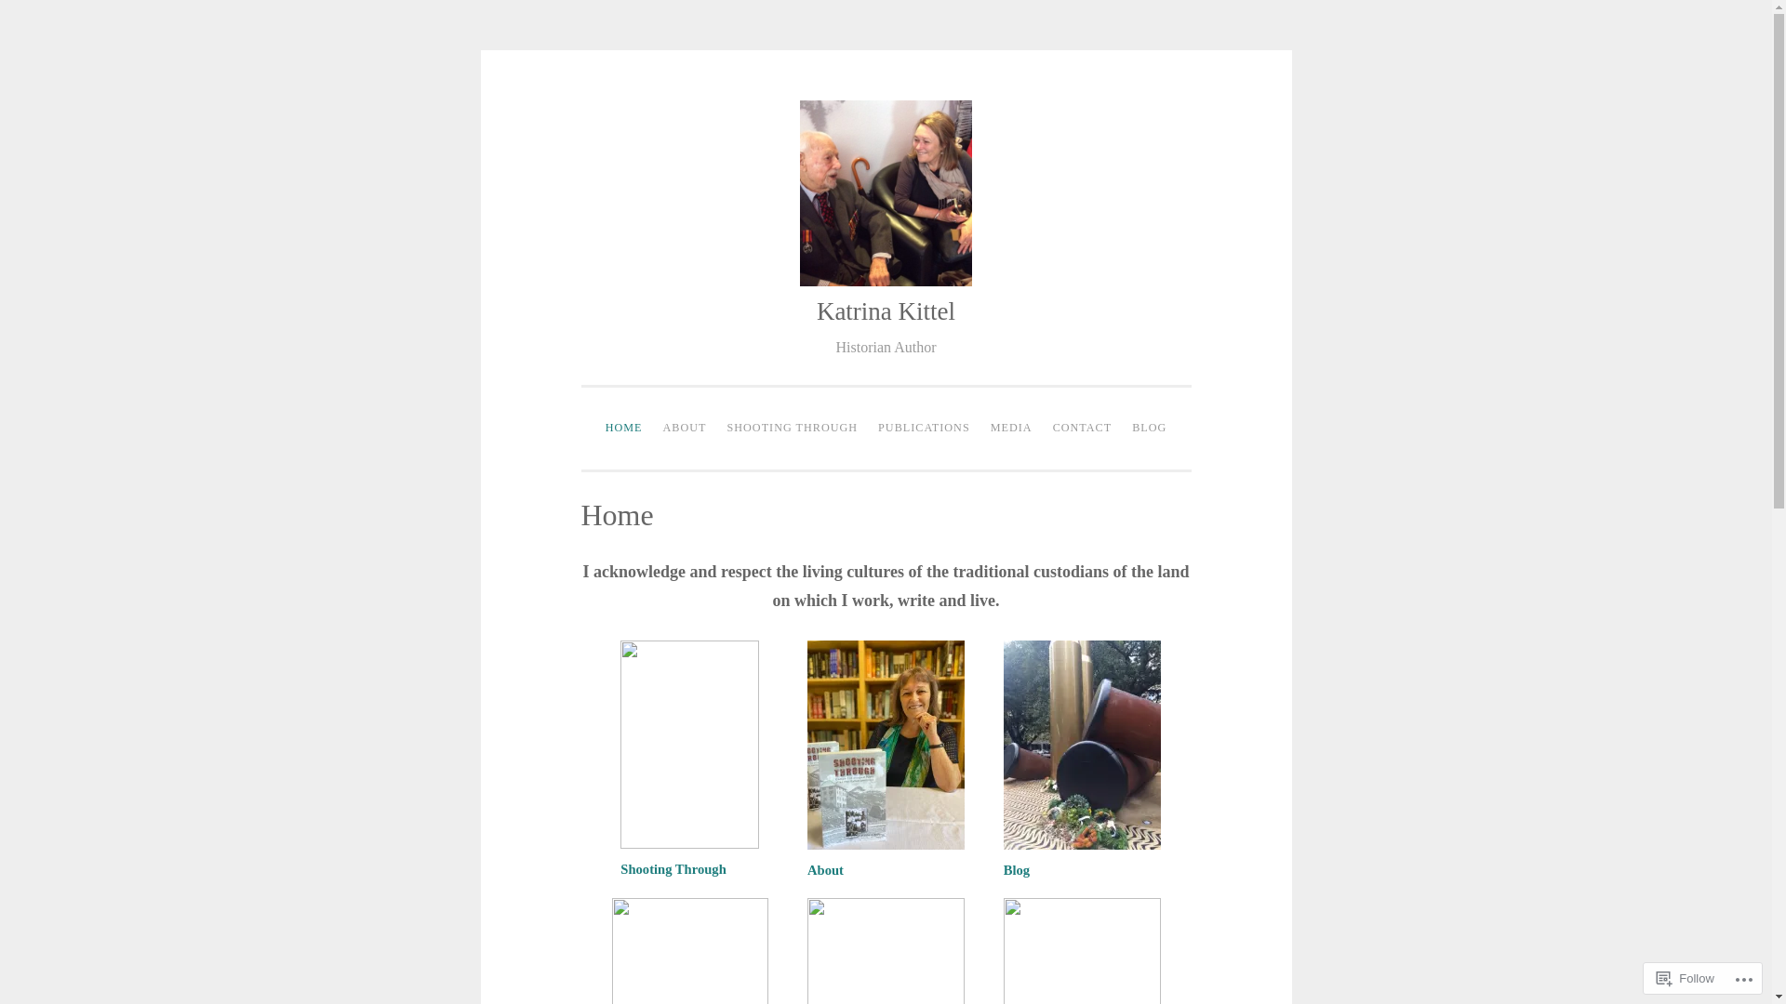 This screenshot has height=1004, width=1786. Describe the element at coordinates (925, 429) in the screenshot. I see `PUBLICATIONS` at that location.